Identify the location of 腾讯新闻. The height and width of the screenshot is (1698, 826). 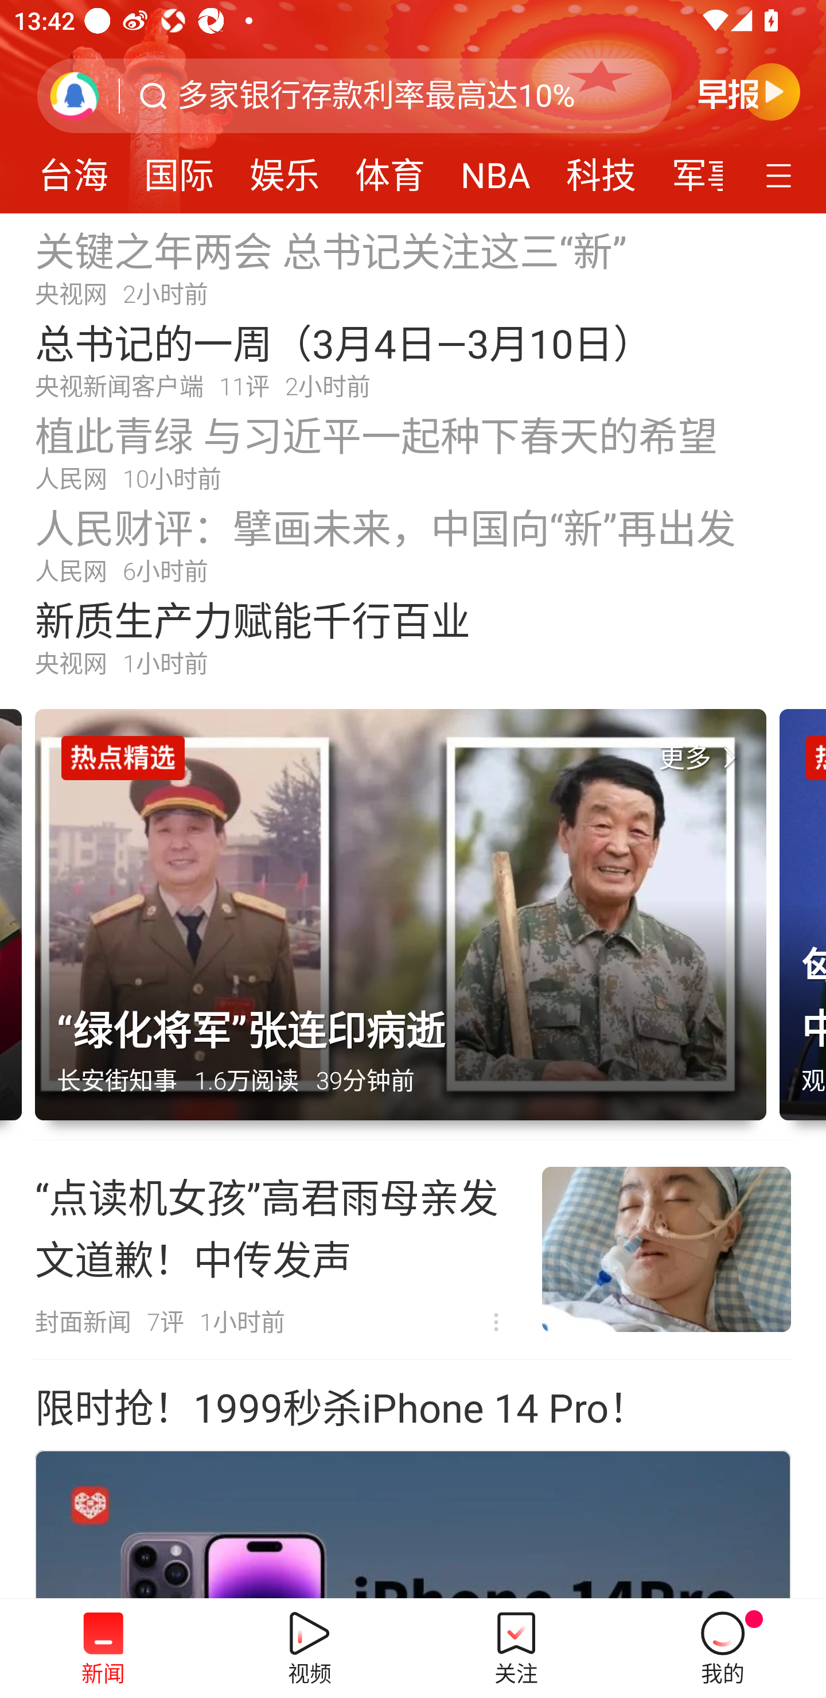
(413, 107).